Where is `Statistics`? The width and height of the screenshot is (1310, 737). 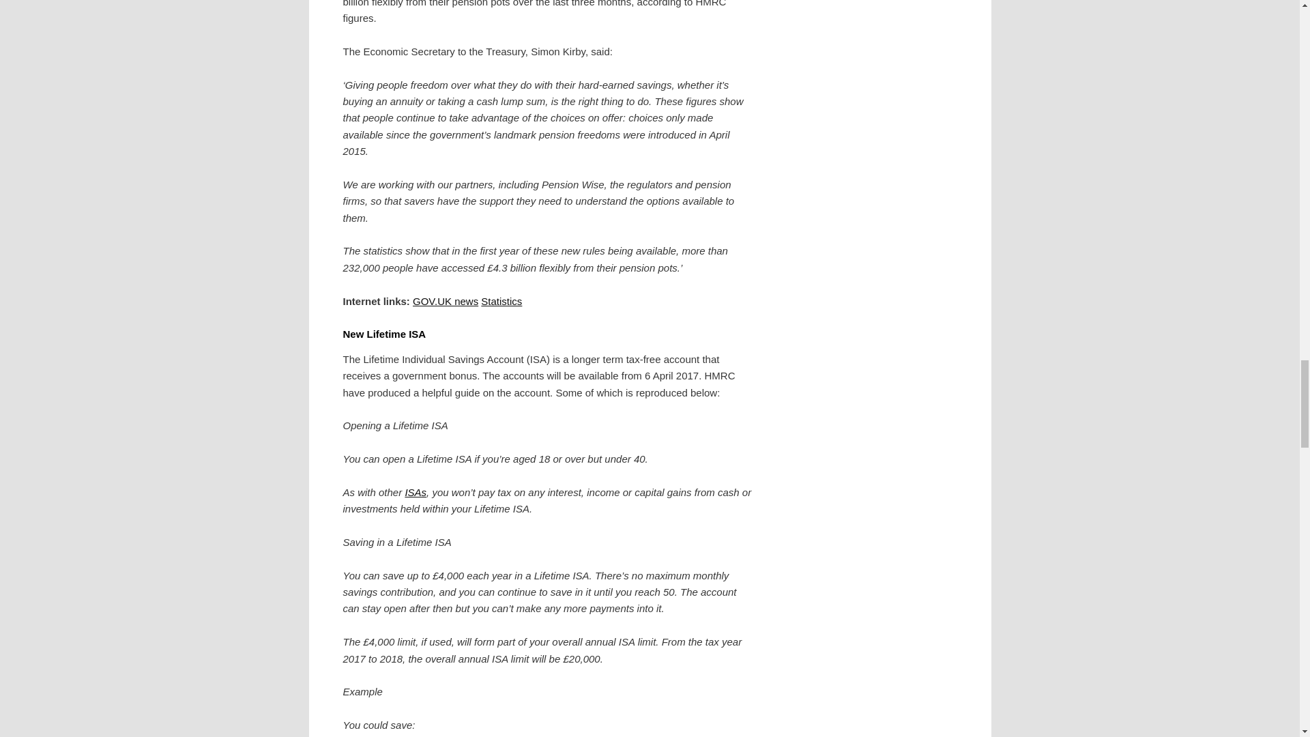
Statistics is located at coordinates (501, 300).